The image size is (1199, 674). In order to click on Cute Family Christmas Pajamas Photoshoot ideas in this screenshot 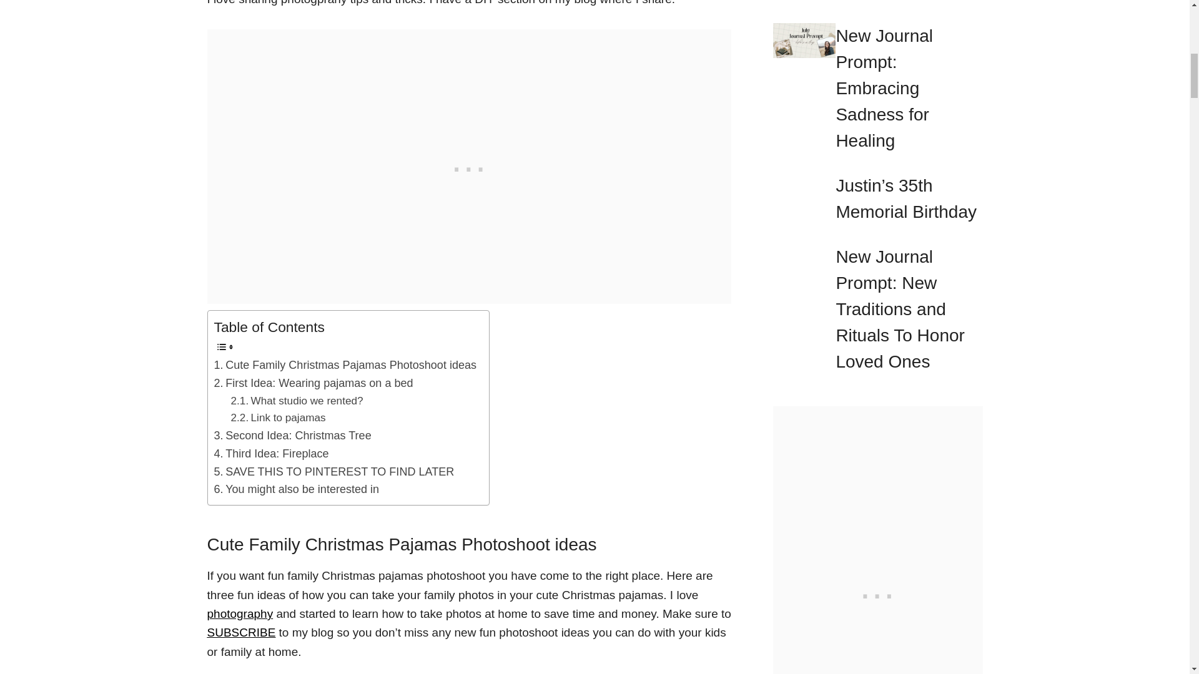, I will do `click(345, 366)`.